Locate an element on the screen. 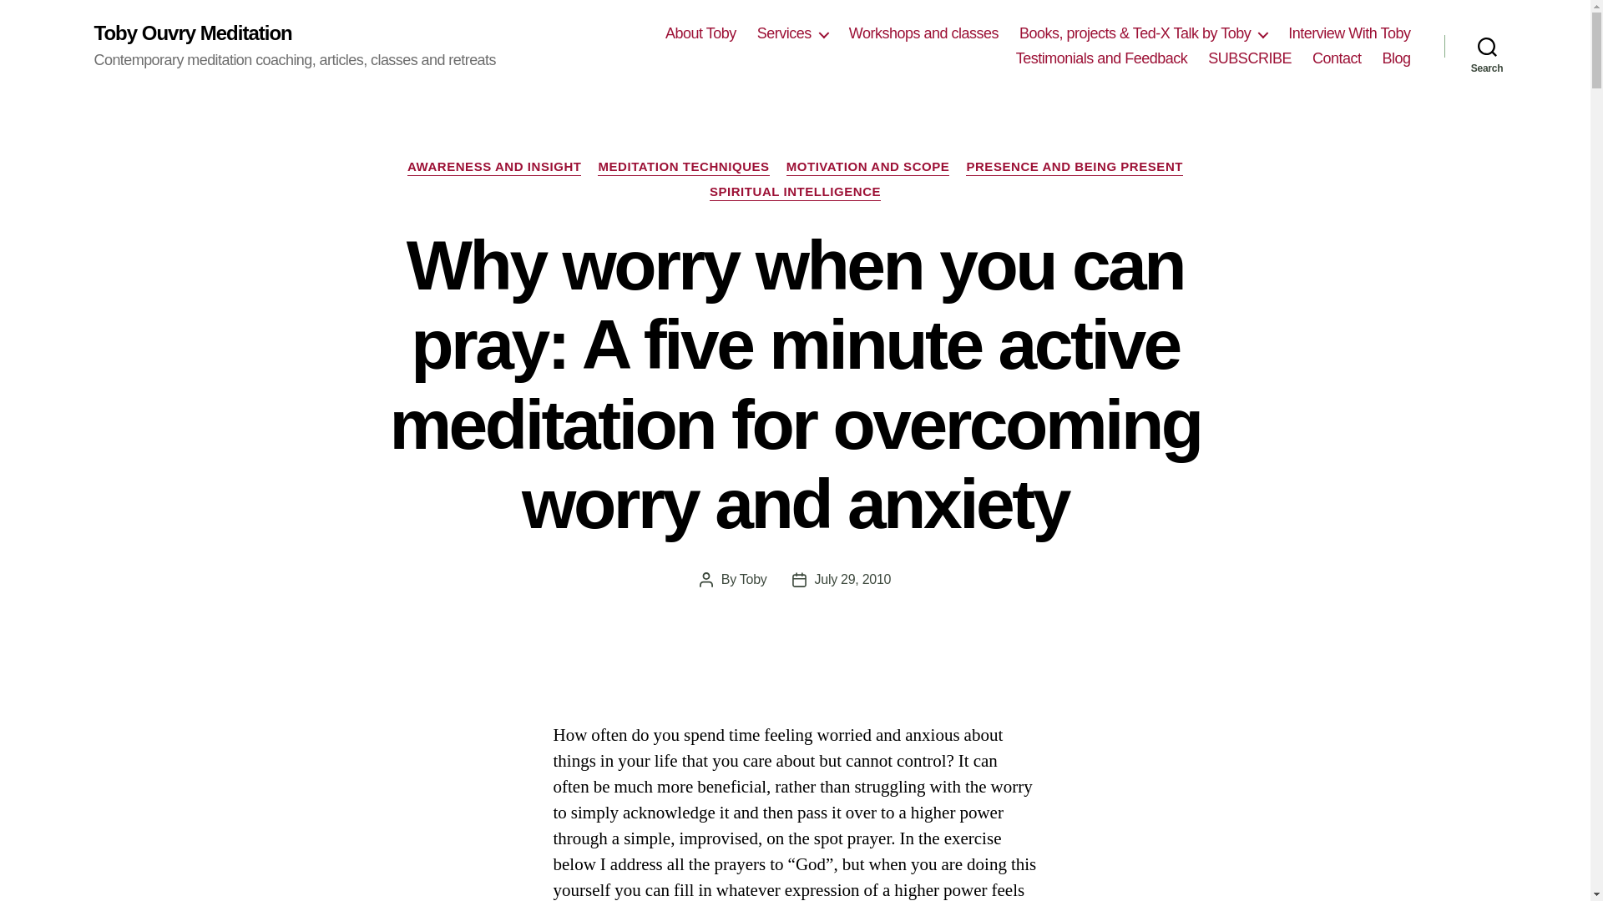  MEDITATION TECHNIQUES is located at coordinates (683, 167).